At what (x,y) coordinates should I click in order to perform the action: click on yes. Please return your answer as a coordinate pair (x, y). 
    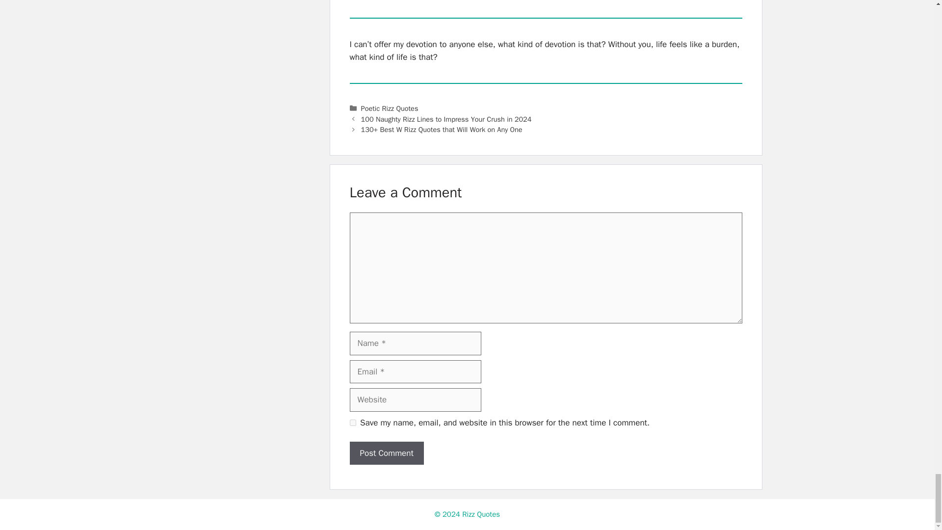
    Looking at the image, I should click on (352, 423).